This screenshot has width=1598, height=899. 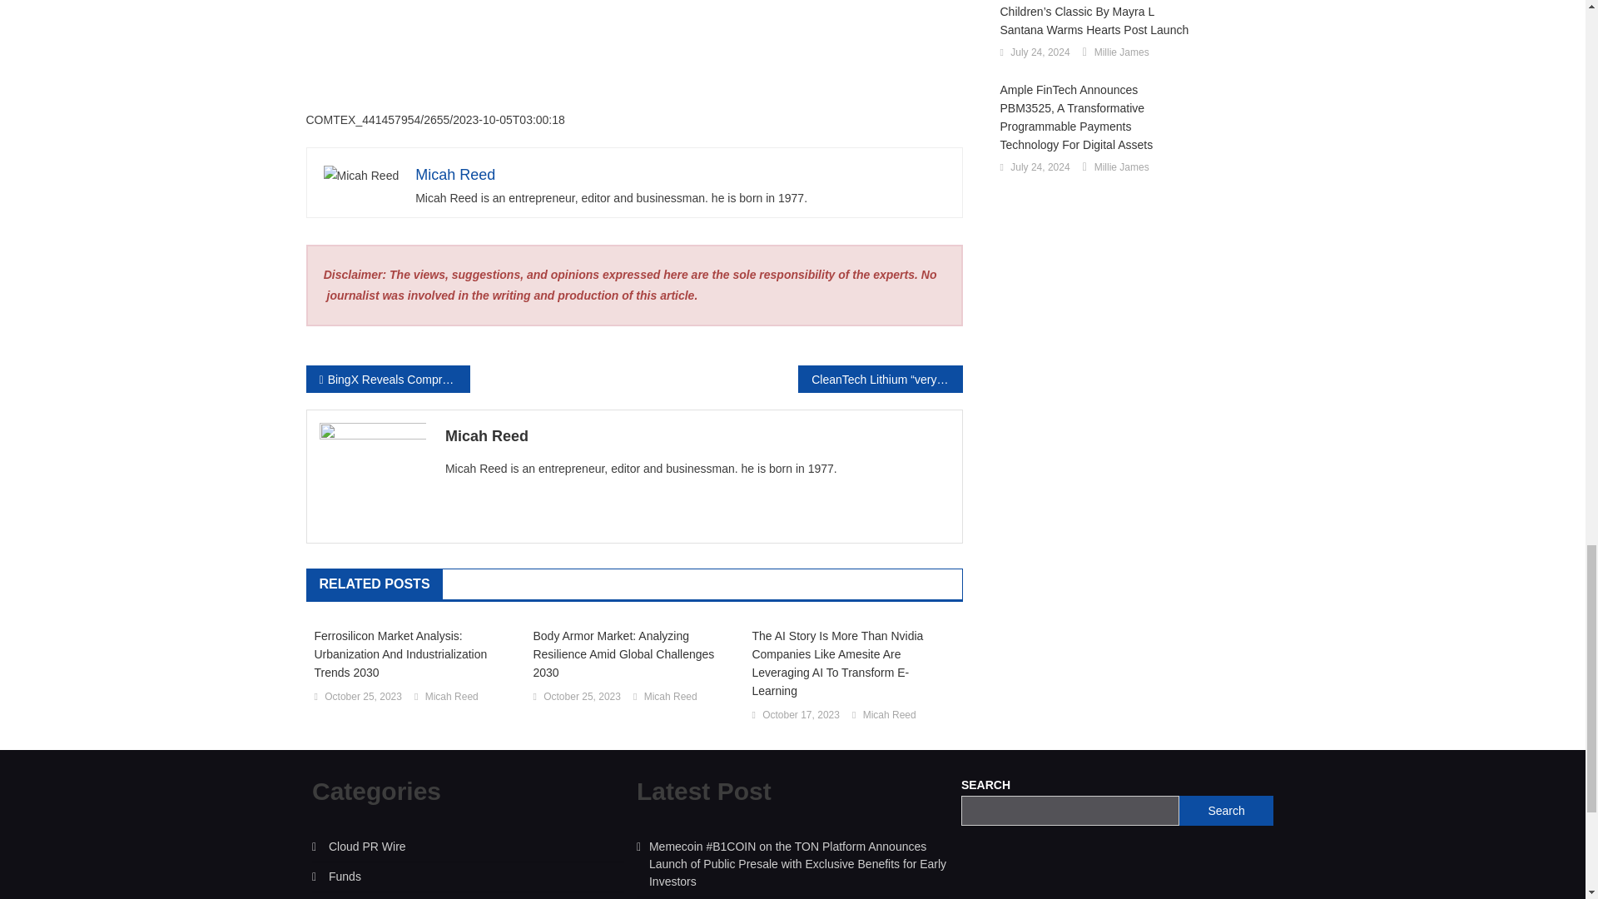 I want to click on October 25, 2023, so click(x=582, y=698).